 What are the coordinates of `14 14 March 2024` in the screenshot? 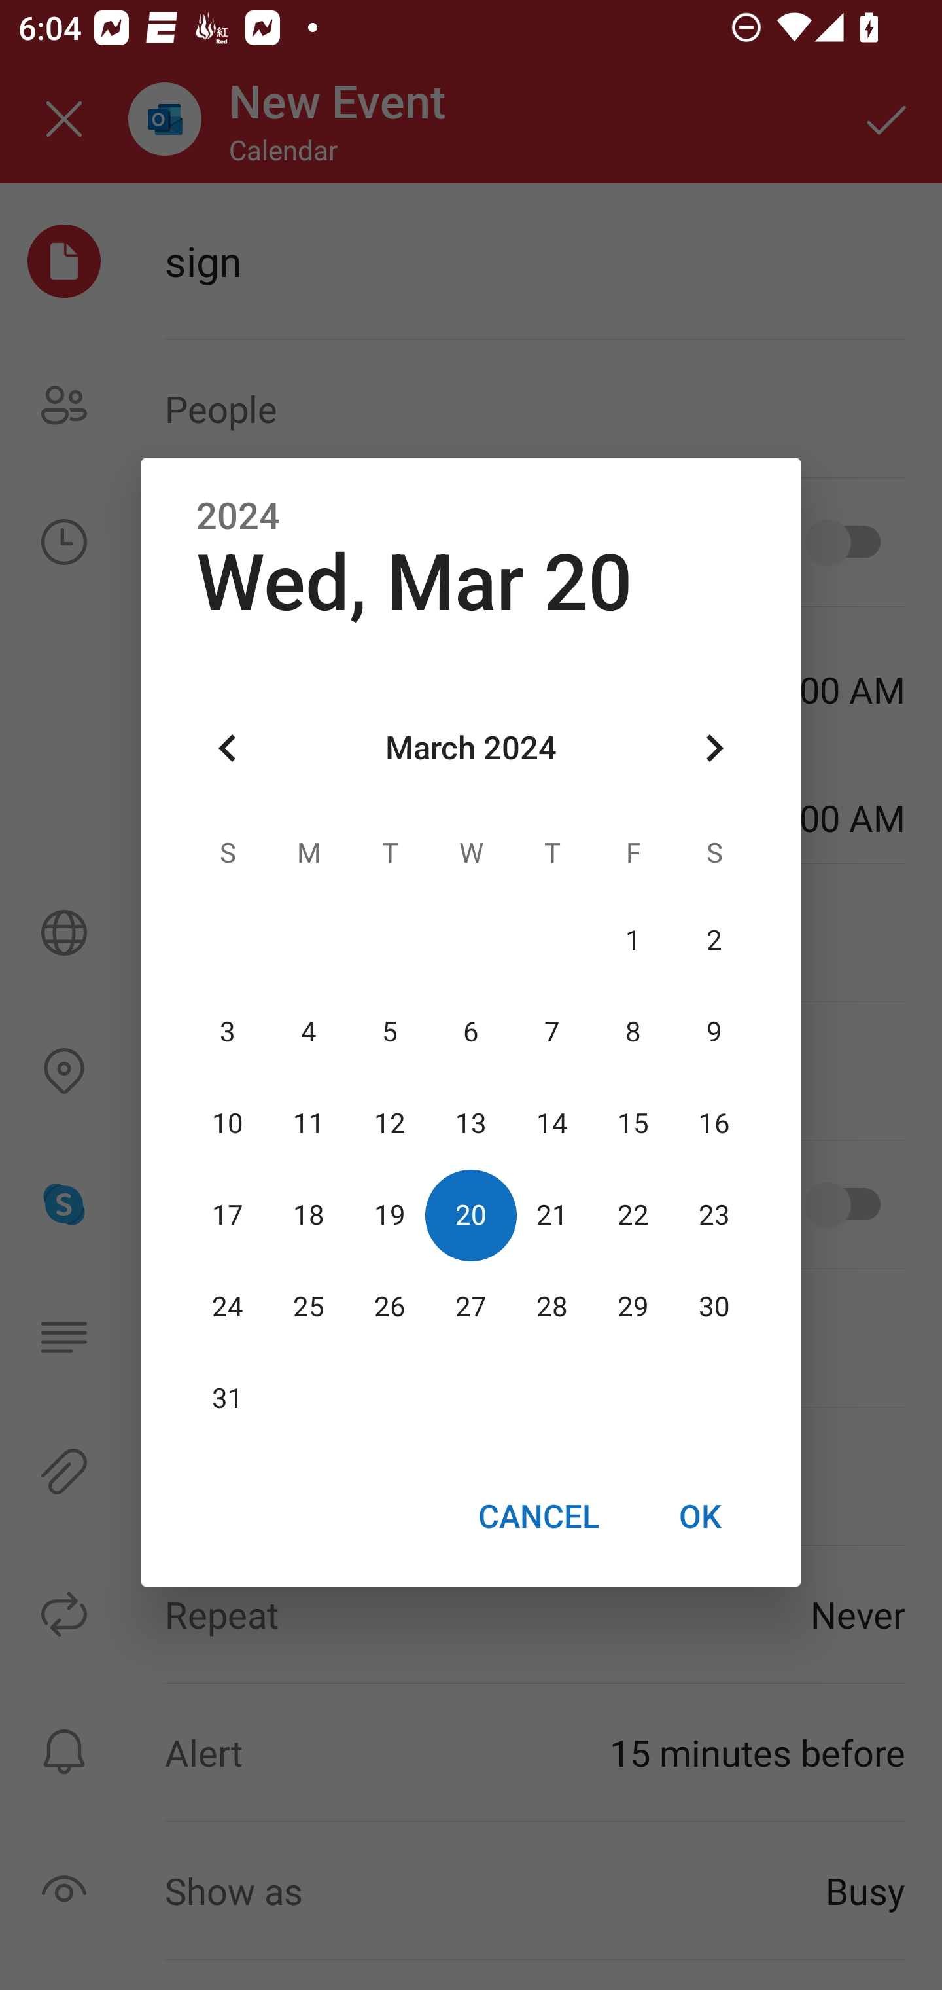 It's located at (551, 1124).